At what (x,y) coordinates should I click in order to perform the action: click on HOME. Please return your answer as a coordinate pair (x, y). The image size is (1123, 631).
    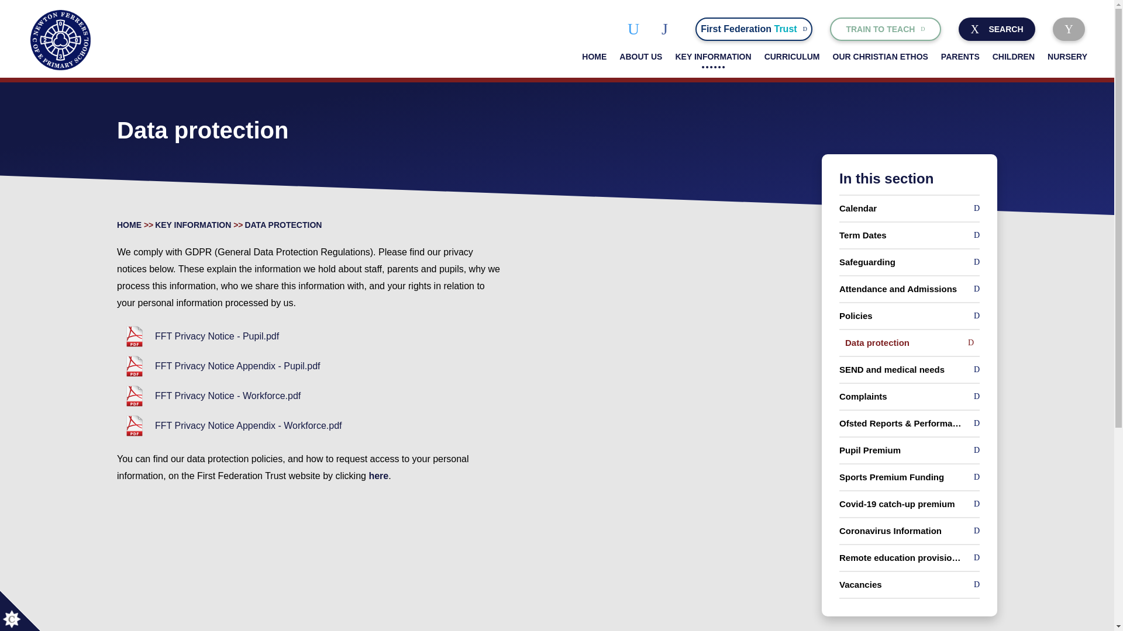
    Looking at the image, I should click on (753, 29).